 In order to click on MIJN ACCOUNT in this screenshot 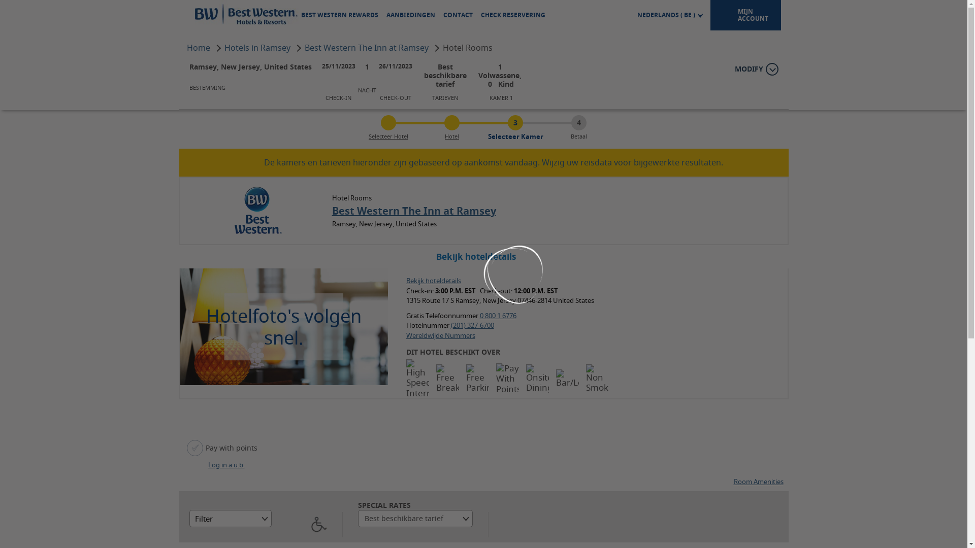, I will do `click(745, 15)`.